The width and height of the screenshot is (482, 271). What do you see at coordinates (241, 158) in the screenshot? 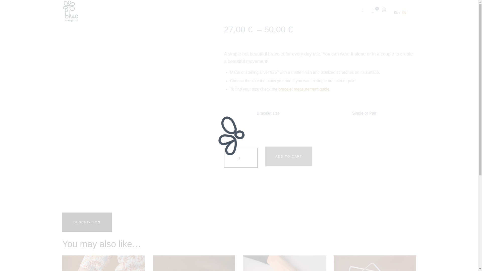
I see `1` at bounding box center [241, 158].